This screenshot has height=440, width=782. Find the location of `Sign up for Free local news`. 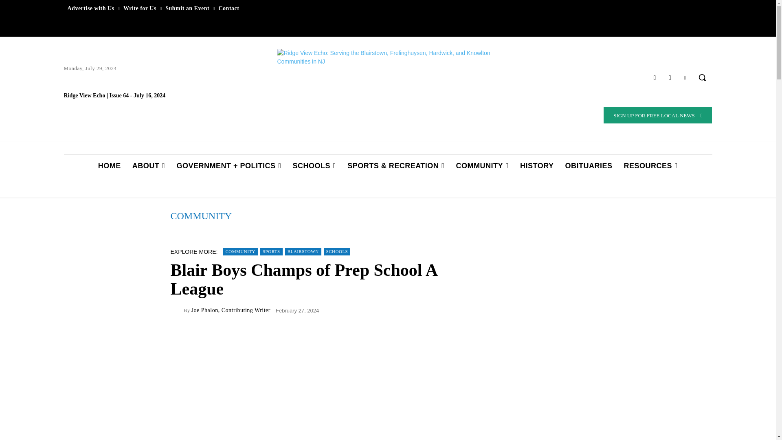

Sign up for Free local news is located at coordinates (657, 115).